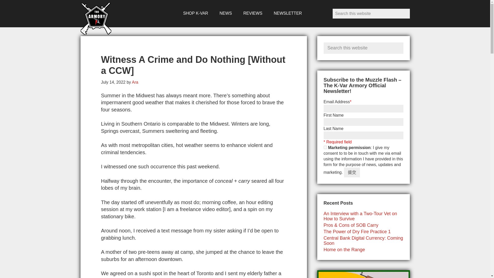 This screenshot has height=278, width=494. I want to click on Ara, so click(135, 82).